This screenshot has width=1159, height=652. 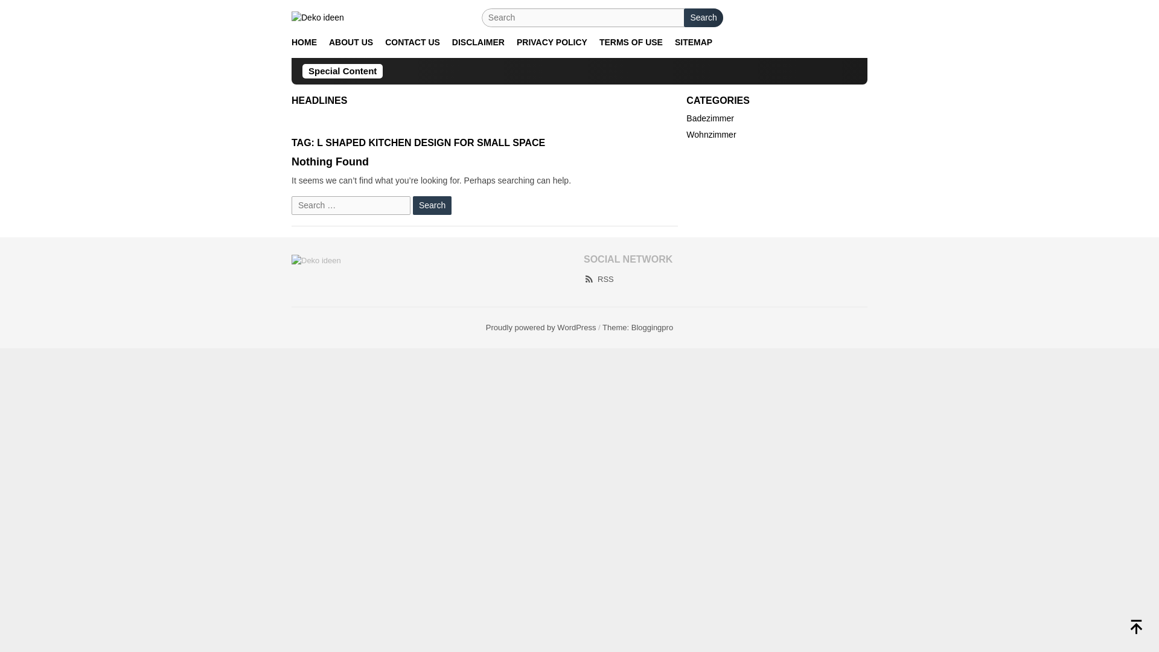 I want to click on SITEMAP, so click(x=693, y=42).